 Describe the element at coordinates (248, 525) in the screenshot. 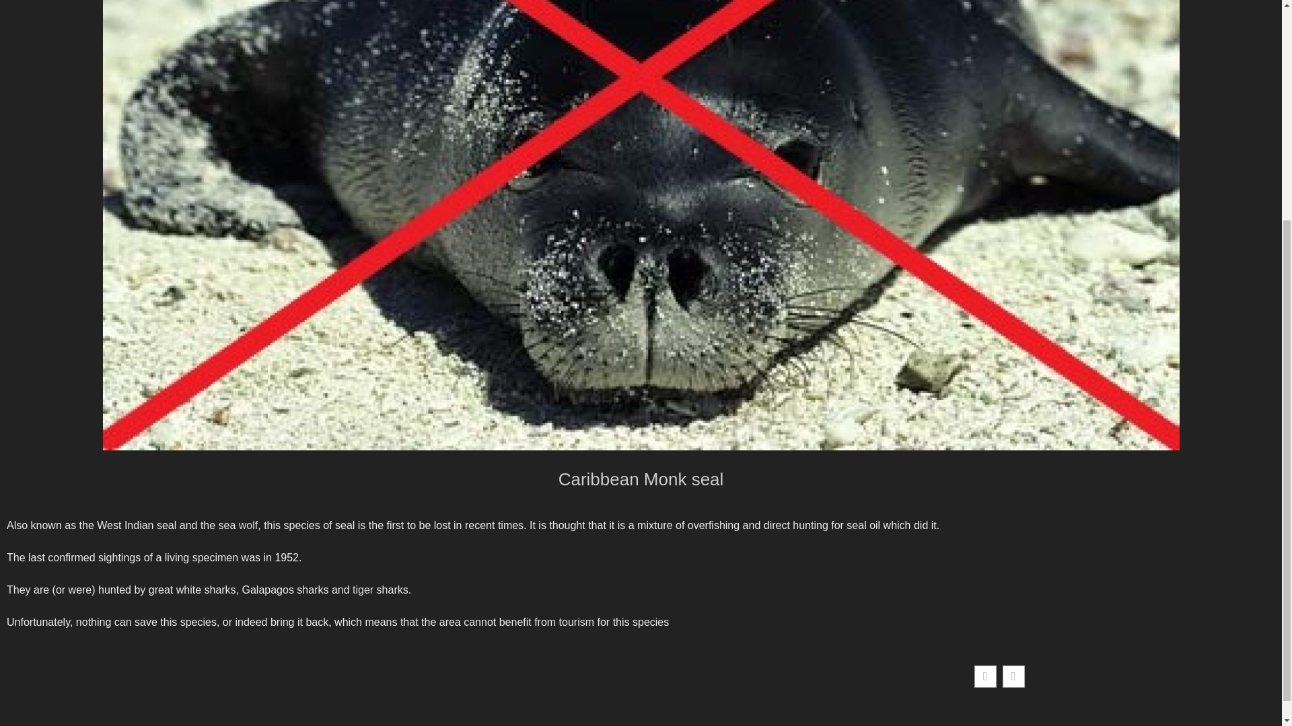

I see `wolf` at that location.